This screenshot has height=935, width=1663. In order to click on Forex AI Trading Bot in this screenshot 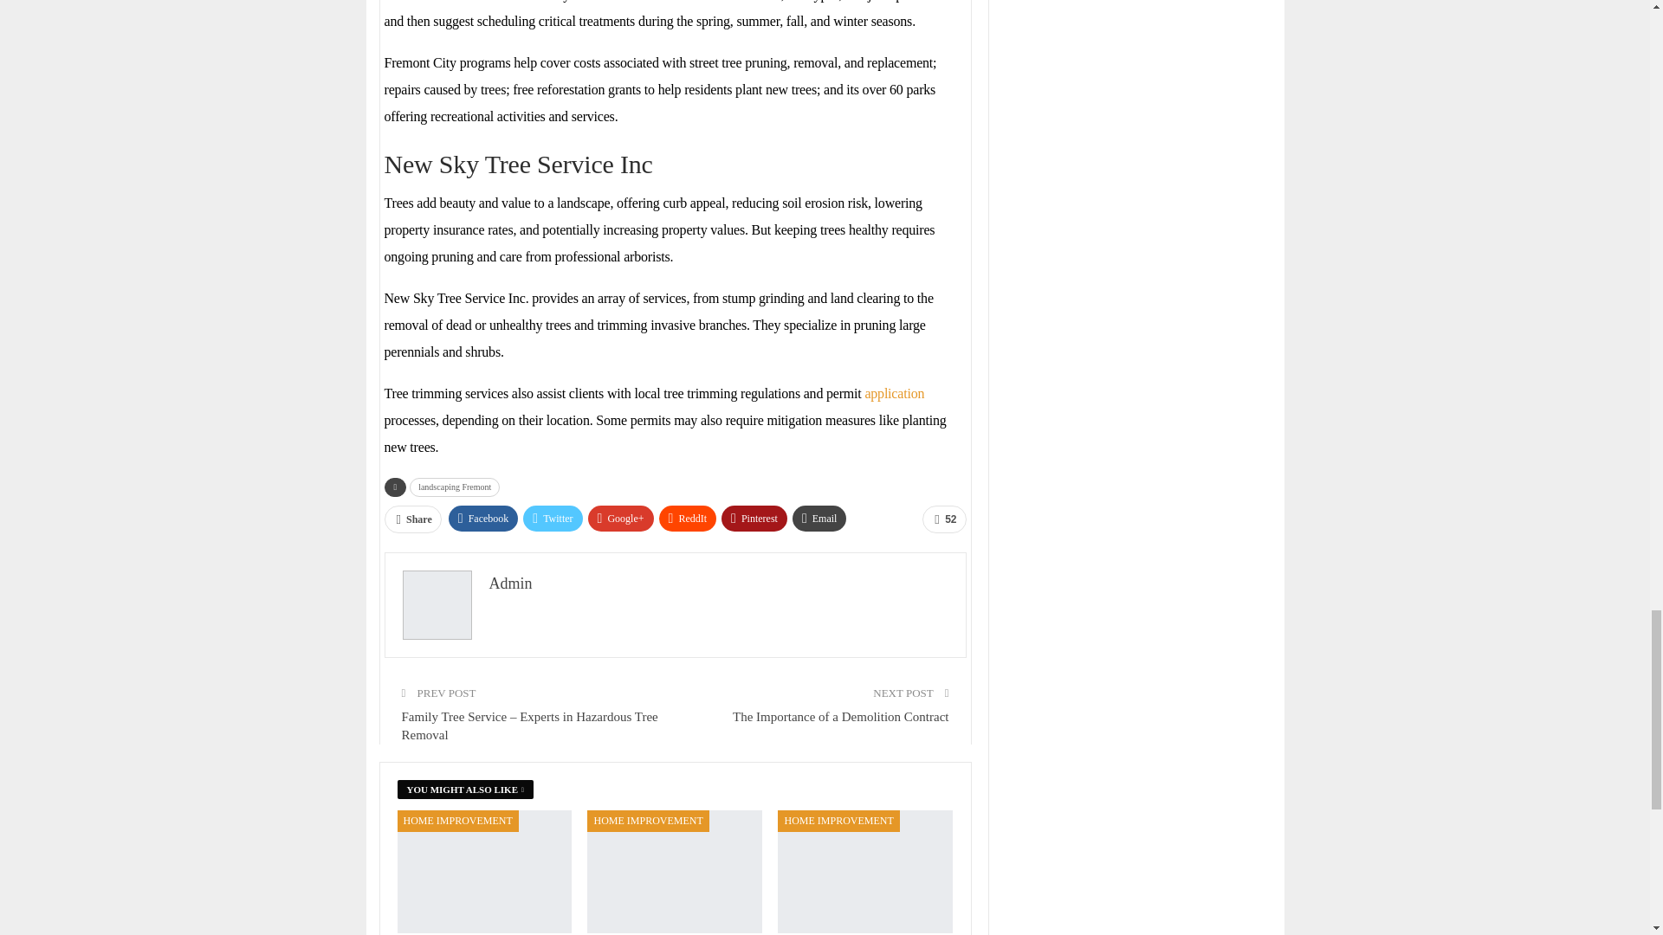, I will do `click(865, 871)`.